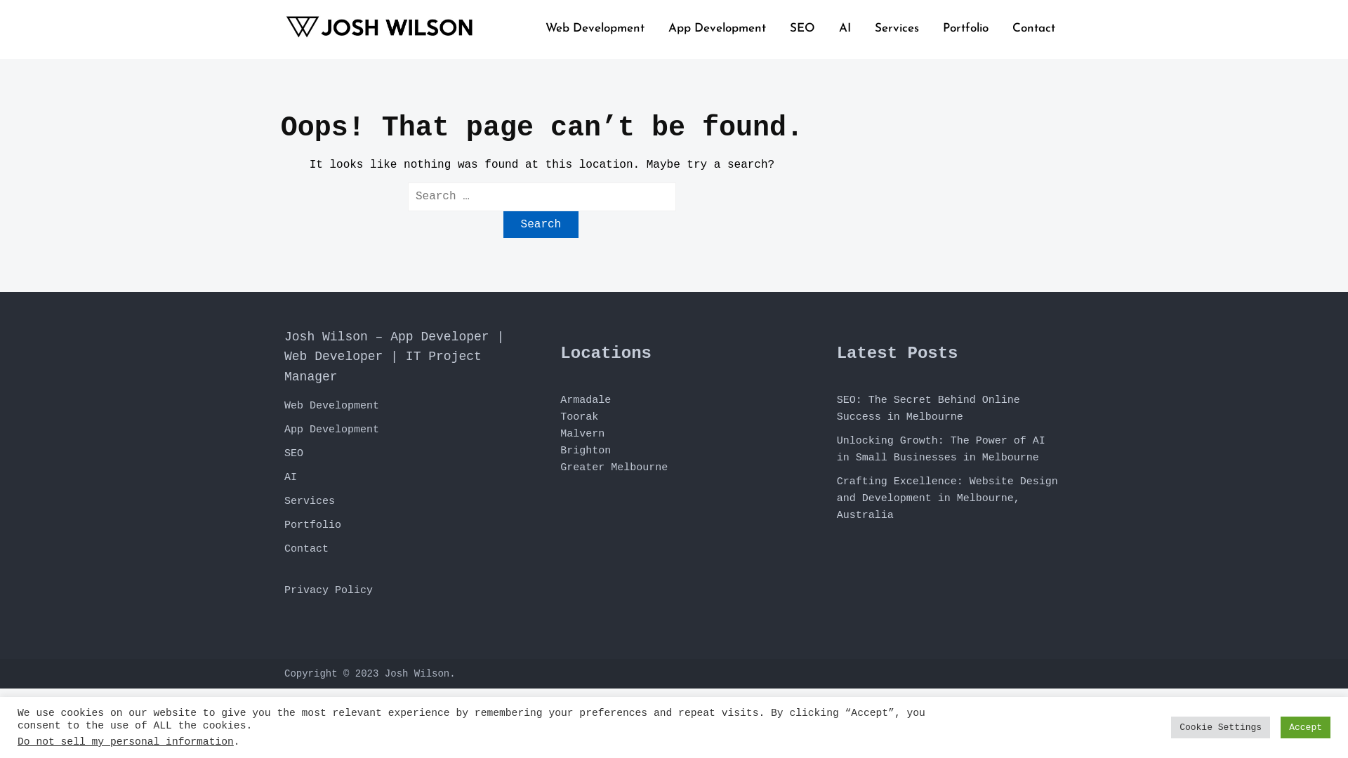  What do you see at coordinates (966, 28) in the screenshot?
I see `Portfolio` at bounding box center [966, 28].